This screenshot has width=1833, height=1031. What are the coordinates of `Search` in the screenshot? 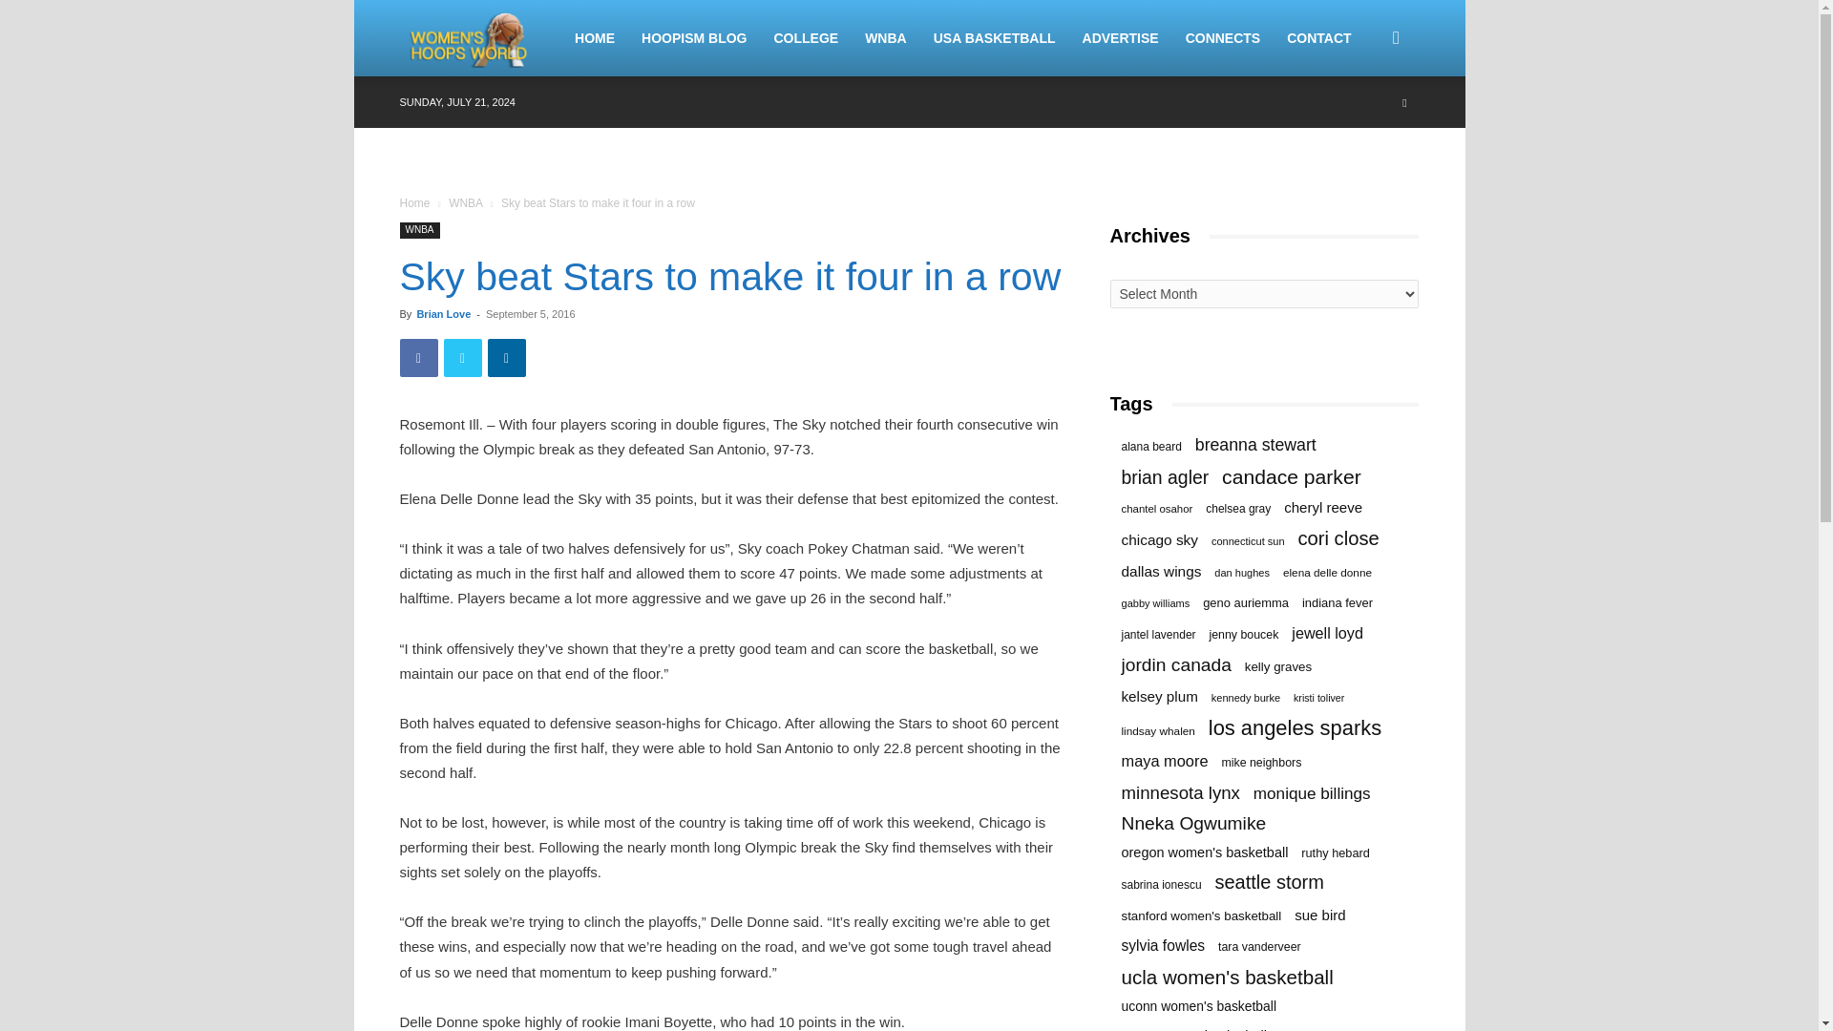 It's located at (1365, 130).